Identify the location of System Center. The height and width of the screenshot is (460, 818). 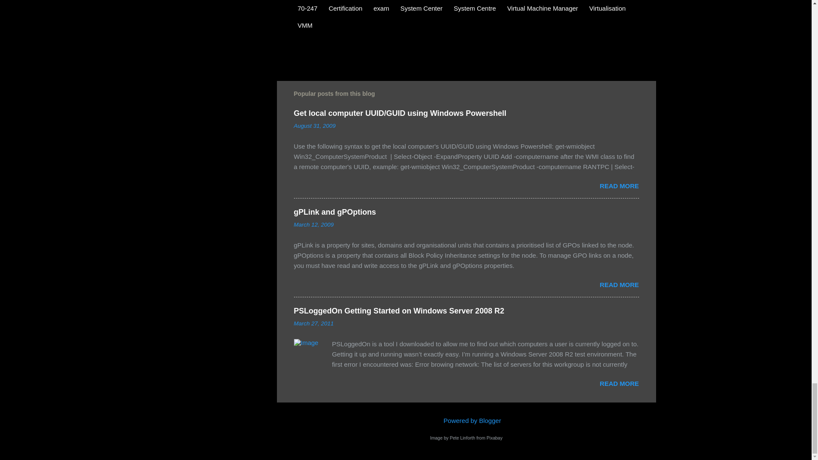
(422, 8).